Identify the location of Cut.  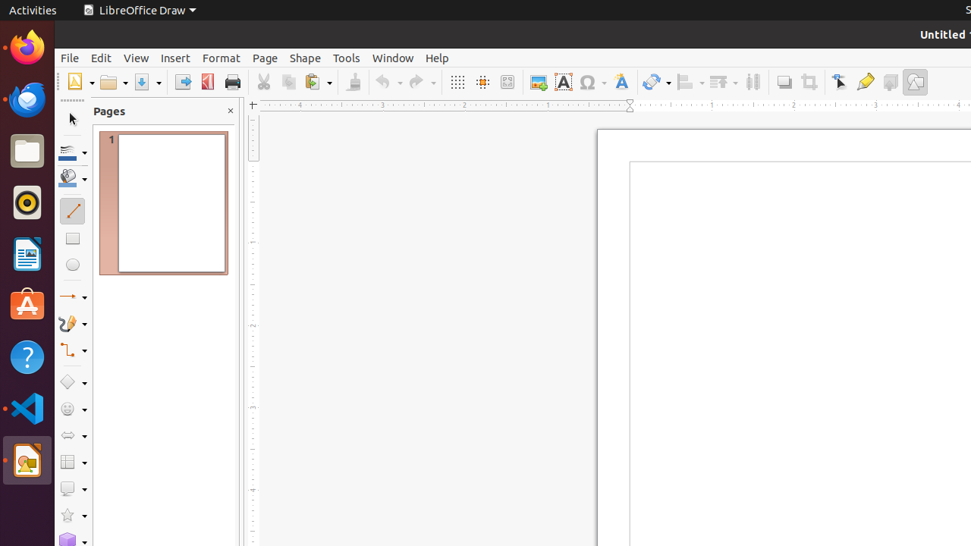
(264, 82).